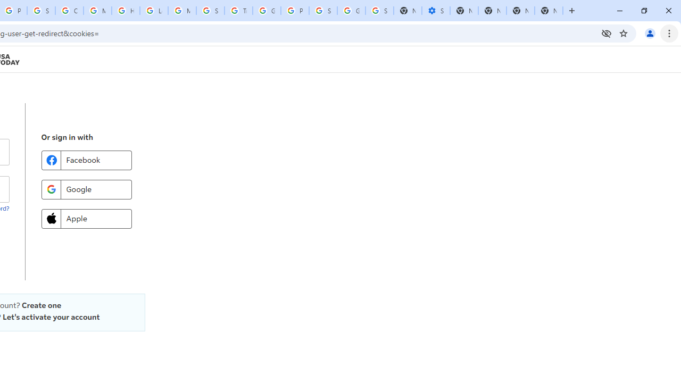 The height and width of the screenshot is (383, 681). I want to click on Restore, so click(644, 11).